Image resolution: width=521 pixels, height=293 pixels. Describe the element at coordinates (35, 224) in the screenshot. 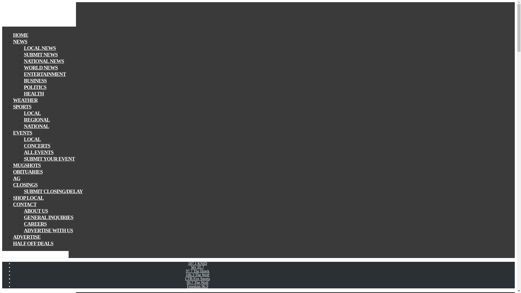

I see `CAREERS` at that location.